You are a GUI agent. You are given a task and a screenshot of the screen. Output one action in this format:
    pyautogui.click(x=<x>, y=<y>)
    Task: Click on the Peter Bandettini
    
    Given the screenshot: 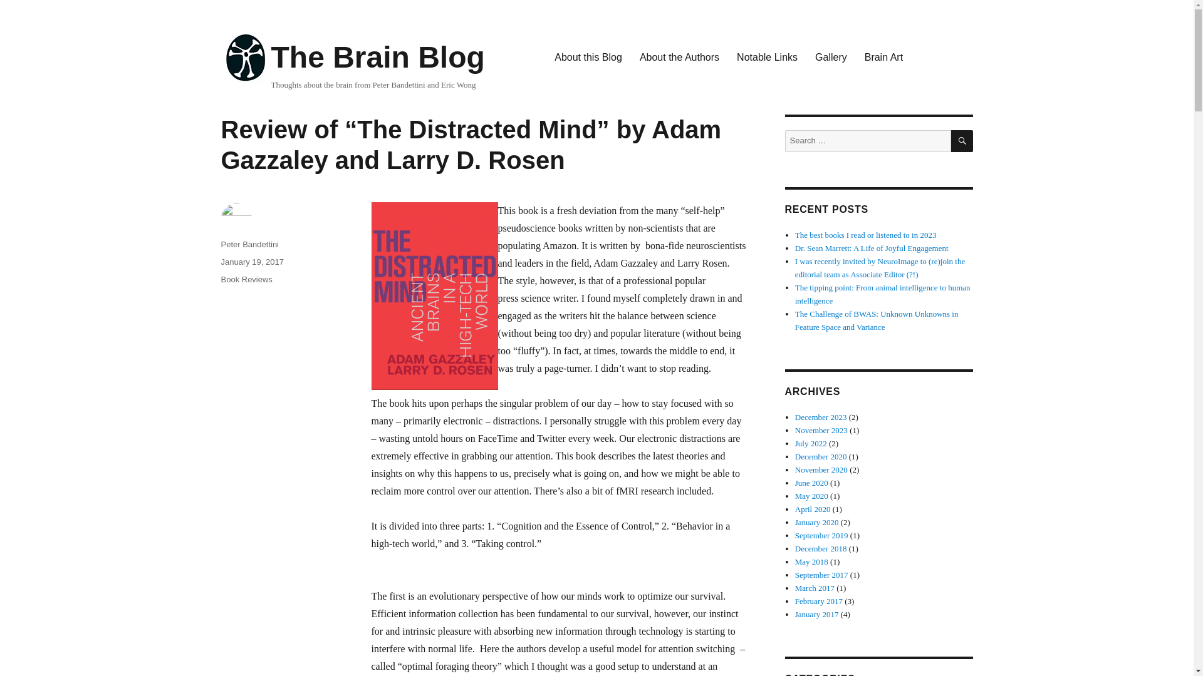 What is the action you would take?
    pyautogui.click(x=249, y=244)
    